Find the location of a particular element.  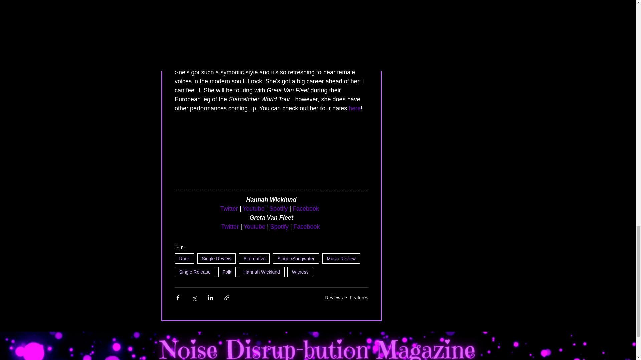

Alternative is located at coordinates (254, 259).